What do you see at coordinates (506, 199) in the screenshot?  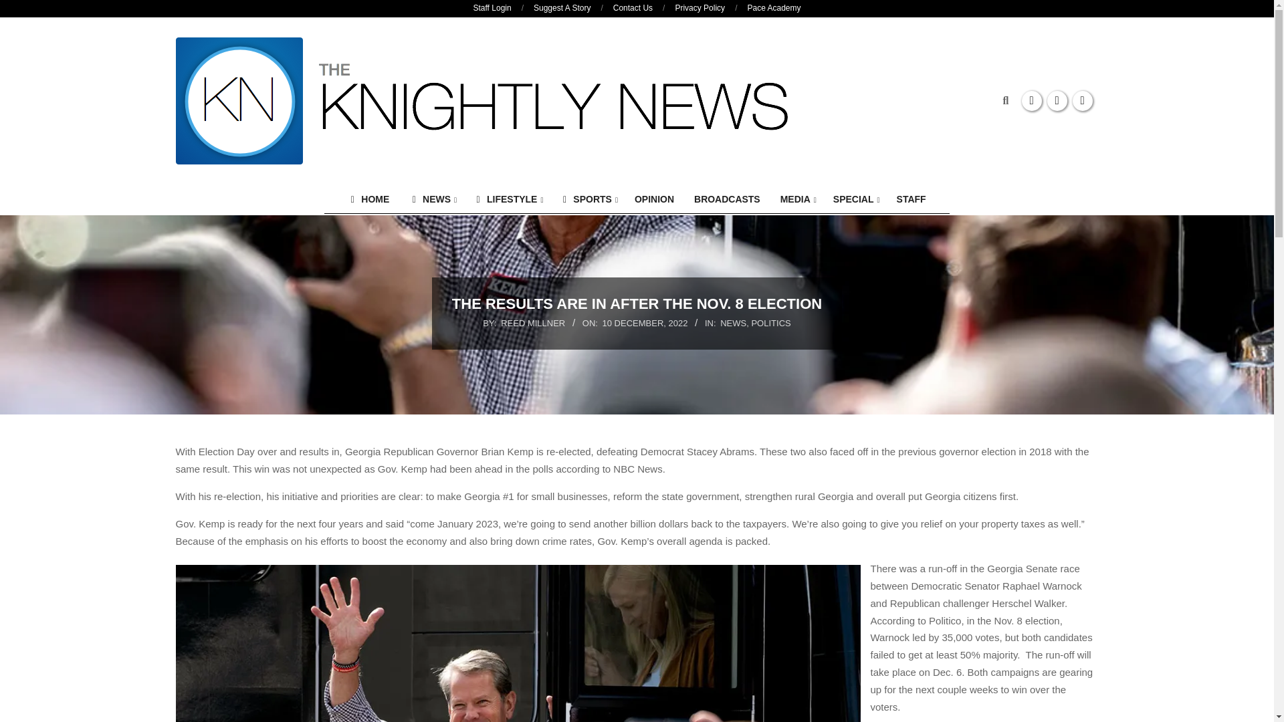 I see `LIFESTYLE` at bounding box center [506, 199].